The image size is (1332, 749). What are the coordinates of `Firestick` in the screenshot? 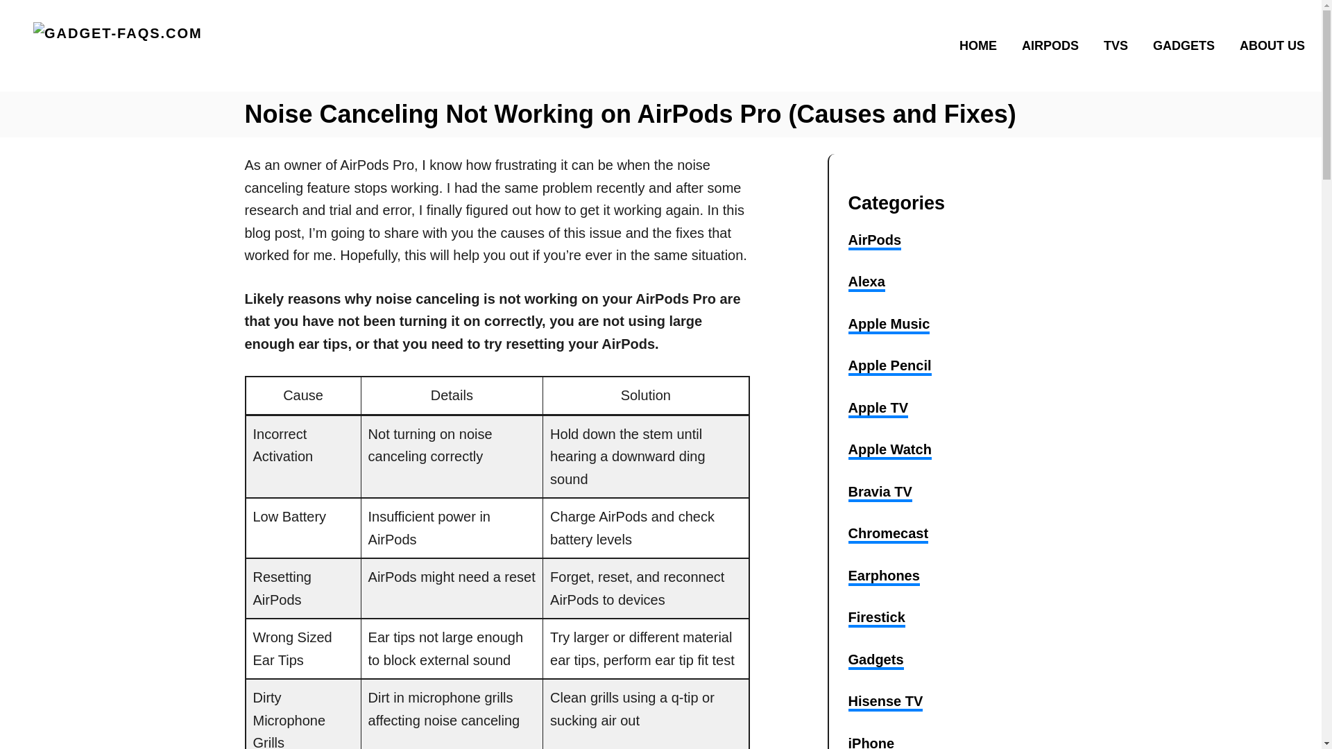 It's located at (876, 619).